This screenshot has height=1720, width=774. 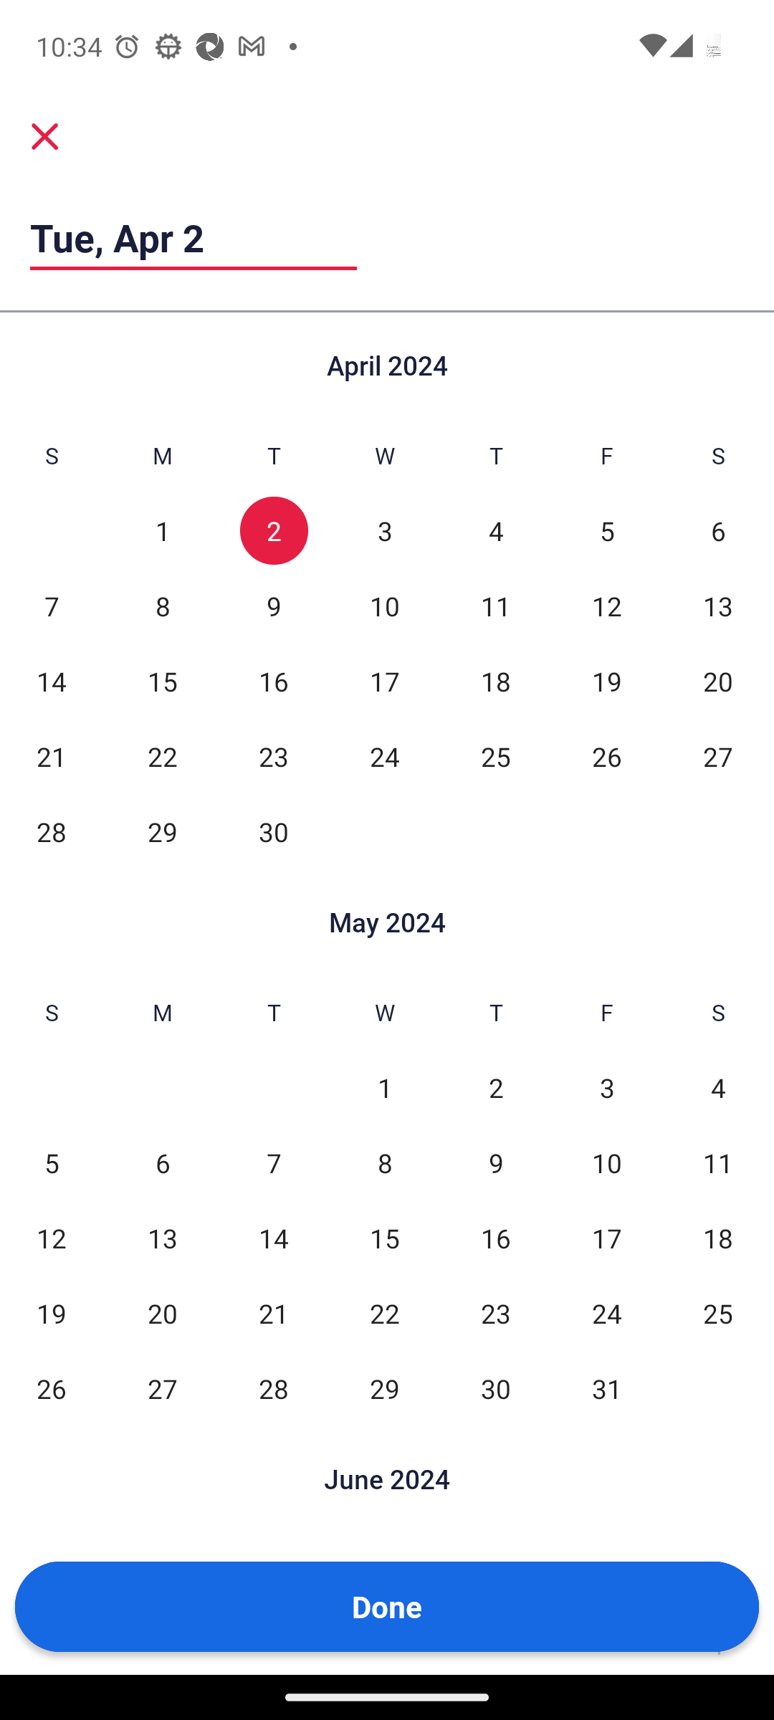 I want to click on 12 Sun, May 12, Not Selected, so click(x=52, y=1238).